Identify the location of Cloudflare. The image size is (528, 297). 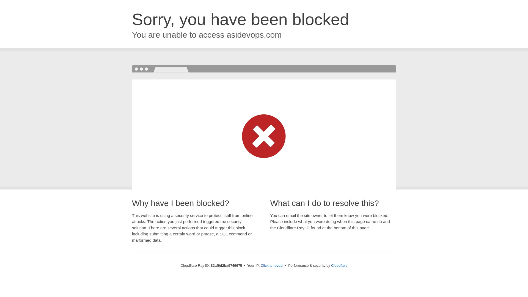
(339, 266).